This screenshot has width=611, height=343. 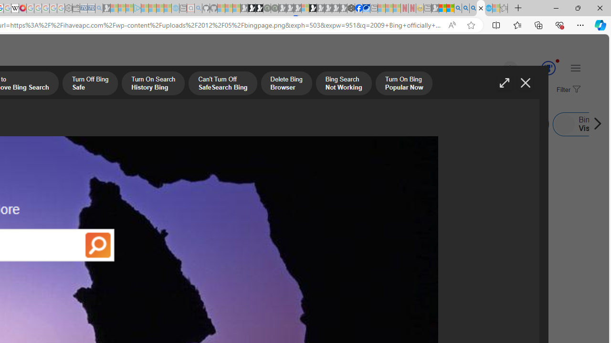 What do you see at coordinates (558, 61) in the screenshot?
I see `Animation` at bounding box center [558, 61].